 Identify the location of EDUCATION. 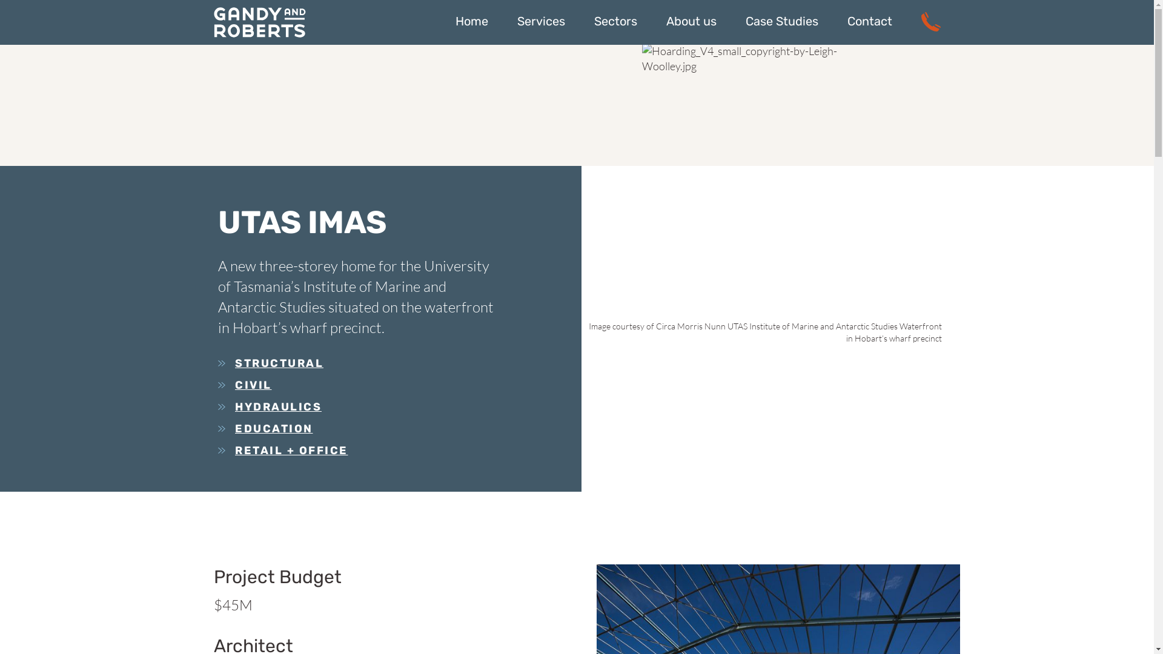
(357, 429).